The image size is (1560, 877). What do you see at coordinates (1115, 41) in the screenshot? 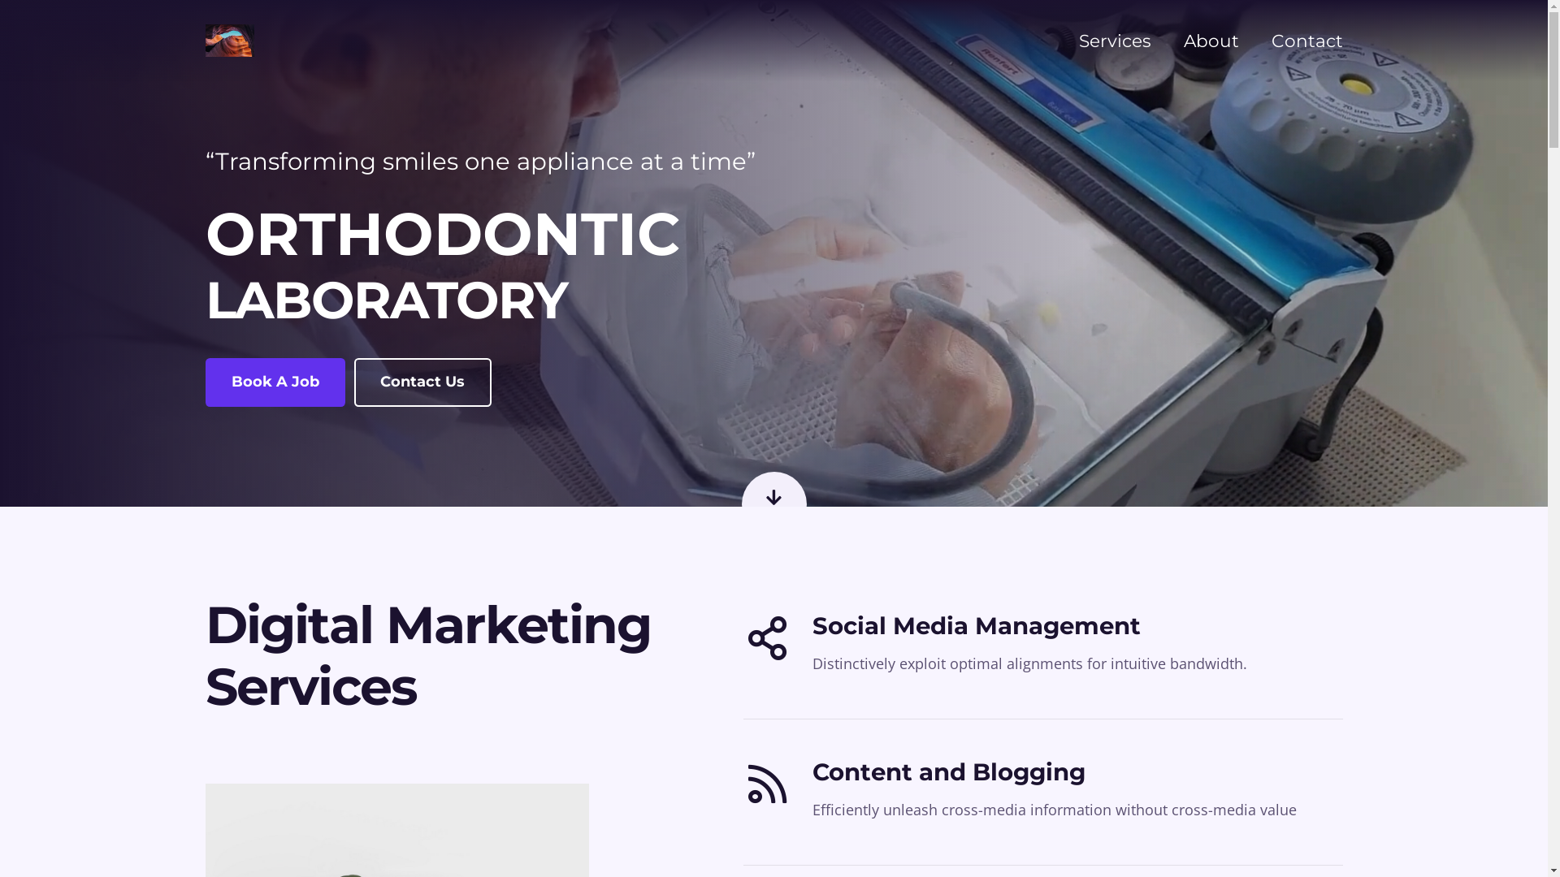
I see `Services` at bounding box center [1115, 41].